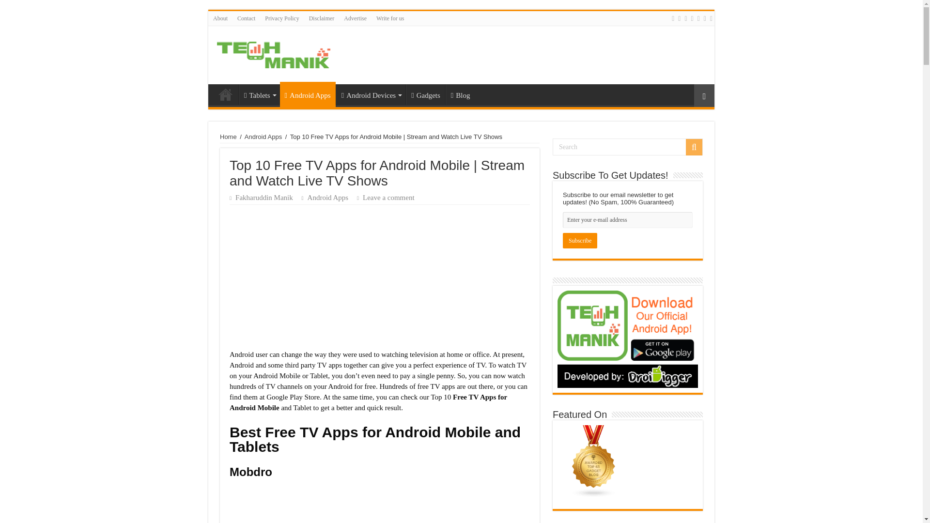  What do you see at coordinates (246, 18) in the screenshot?
I see `Contact` at bounding box center [246, 18].